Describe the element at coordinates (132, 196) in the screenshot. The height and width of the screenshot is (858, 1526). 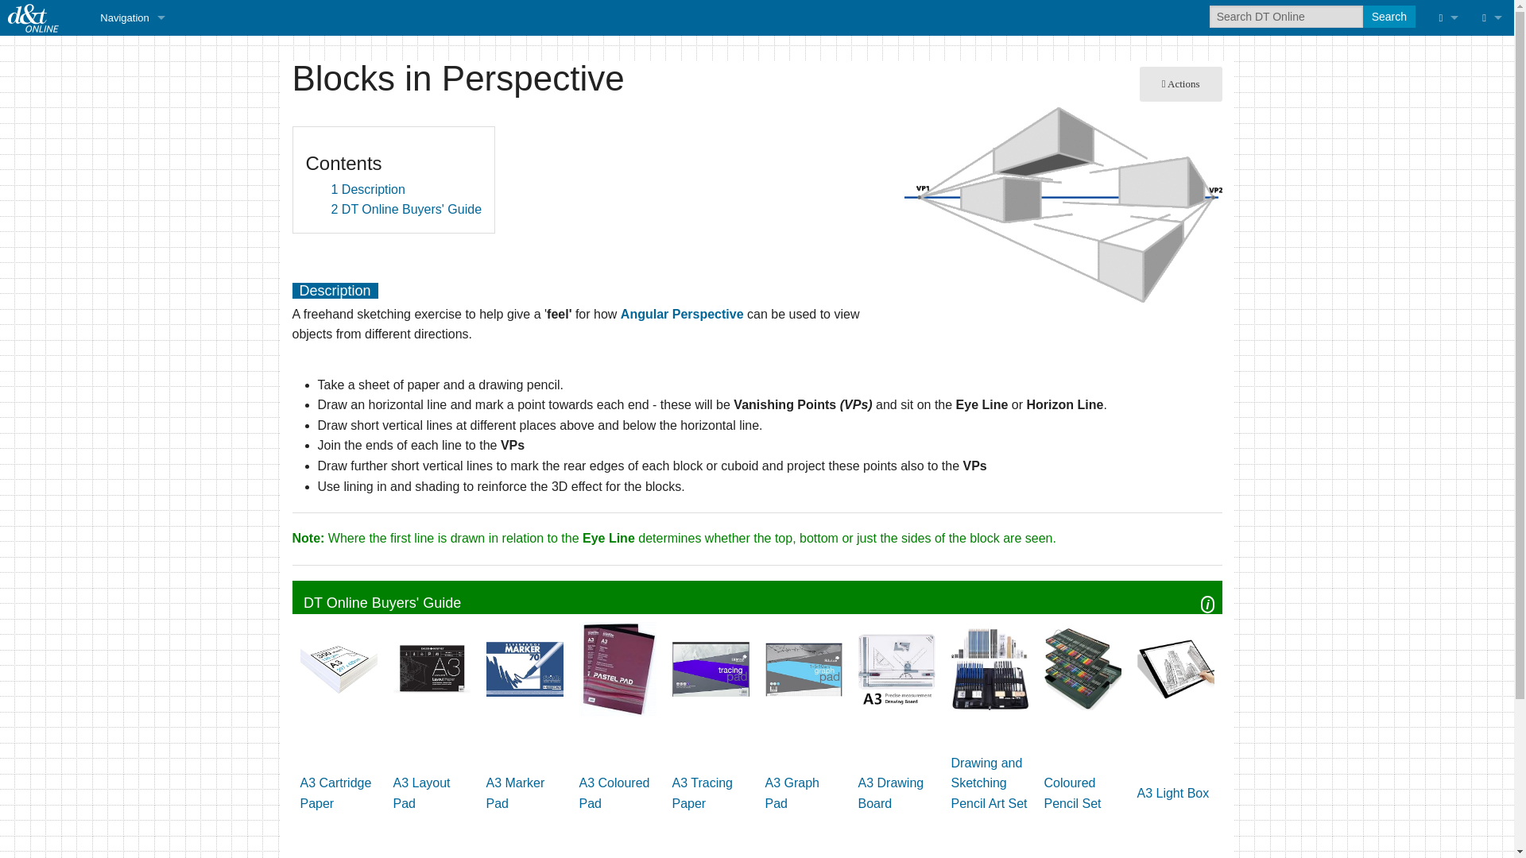
I see `List files` at that location.